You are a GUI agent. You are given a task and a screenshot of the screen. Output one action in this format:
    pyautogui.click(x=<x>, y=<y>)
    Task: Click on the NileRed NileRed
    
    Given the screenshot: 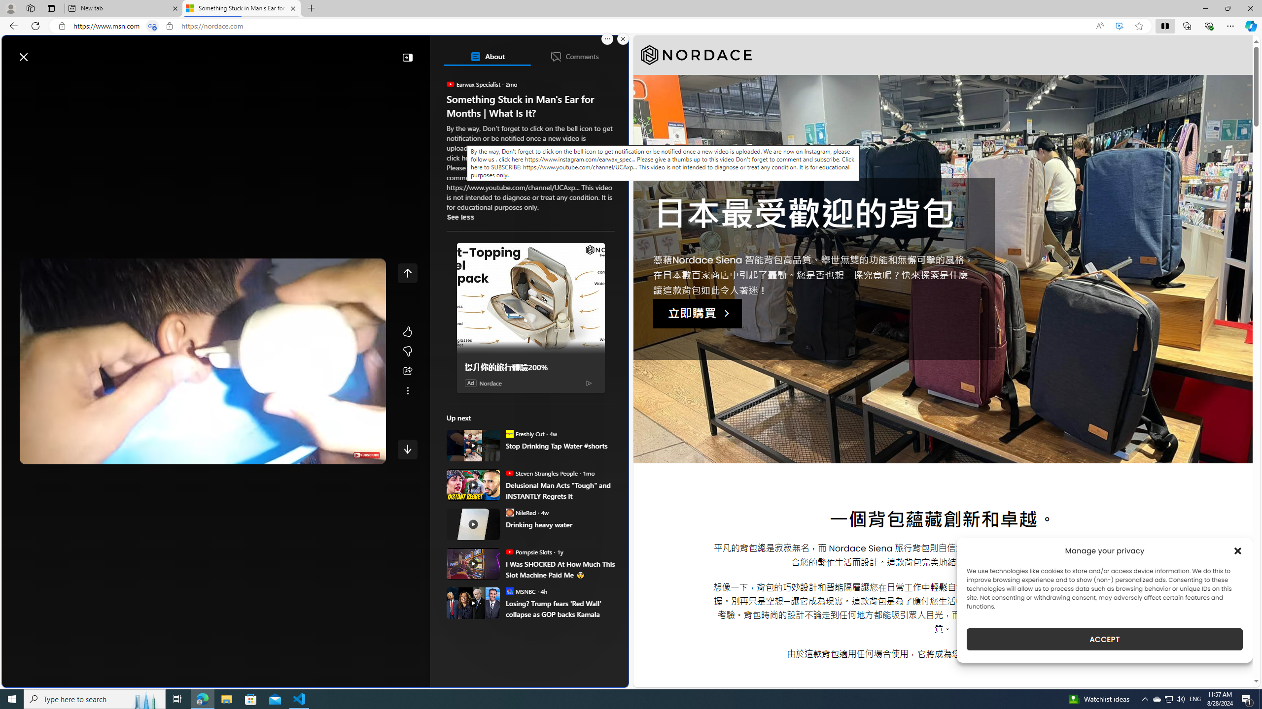 What is the action you would take?
    pyautogui.click(x=521, y=512)
    